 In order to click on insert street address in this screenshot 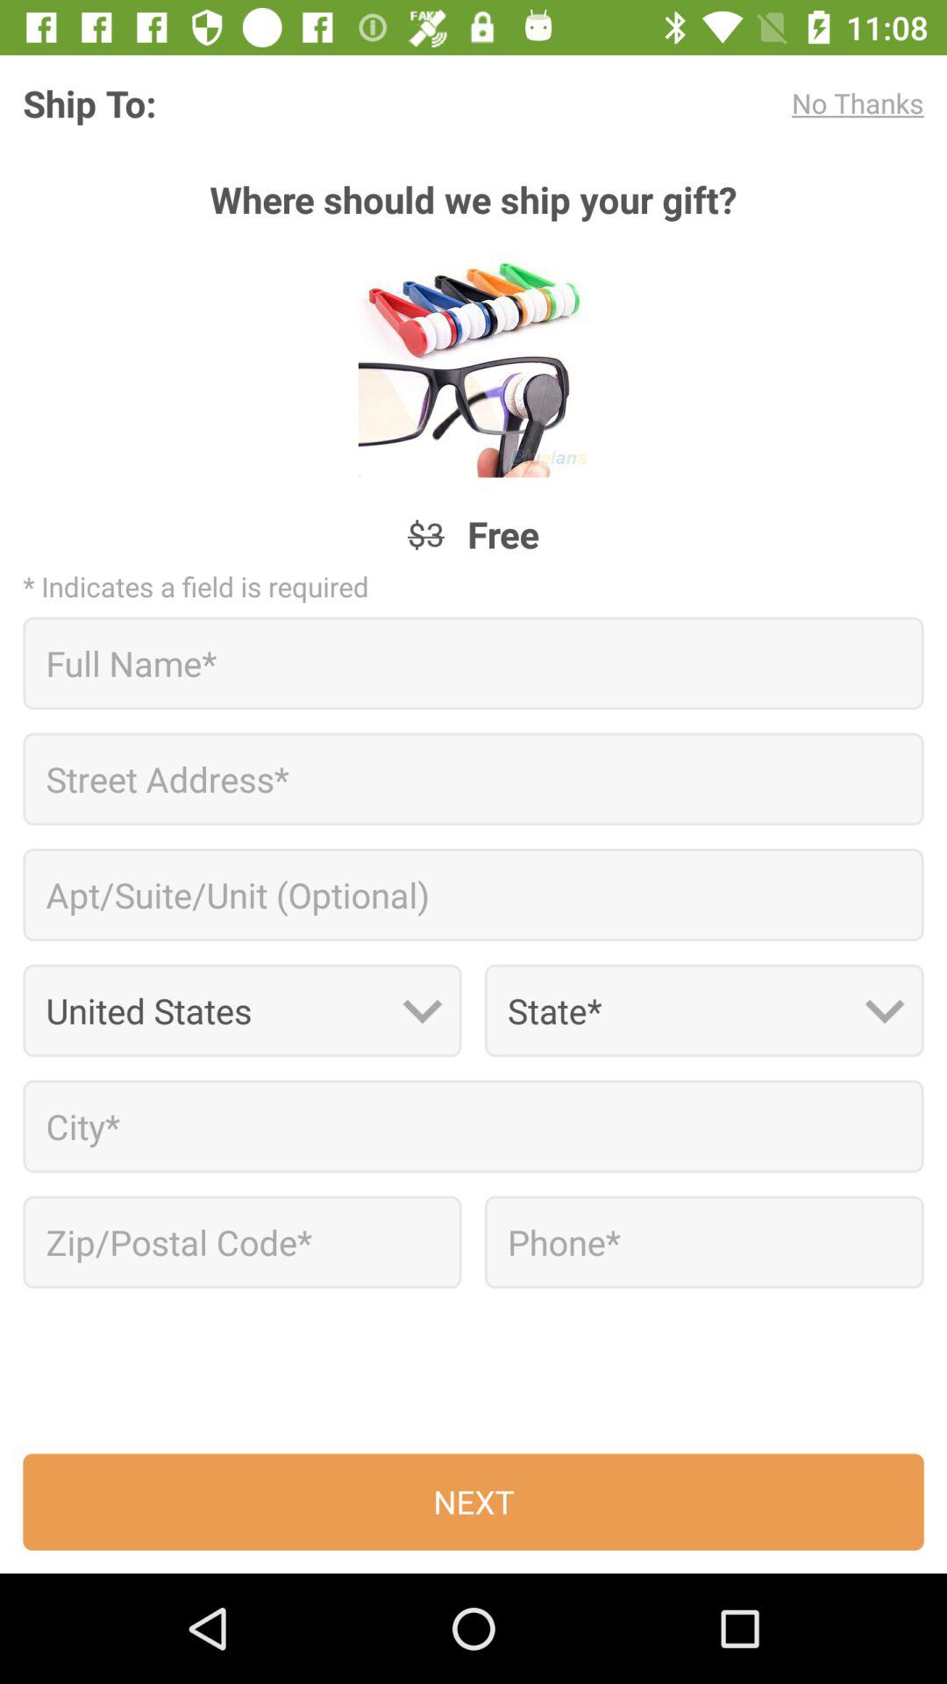, I will do `click(473, 779)`.